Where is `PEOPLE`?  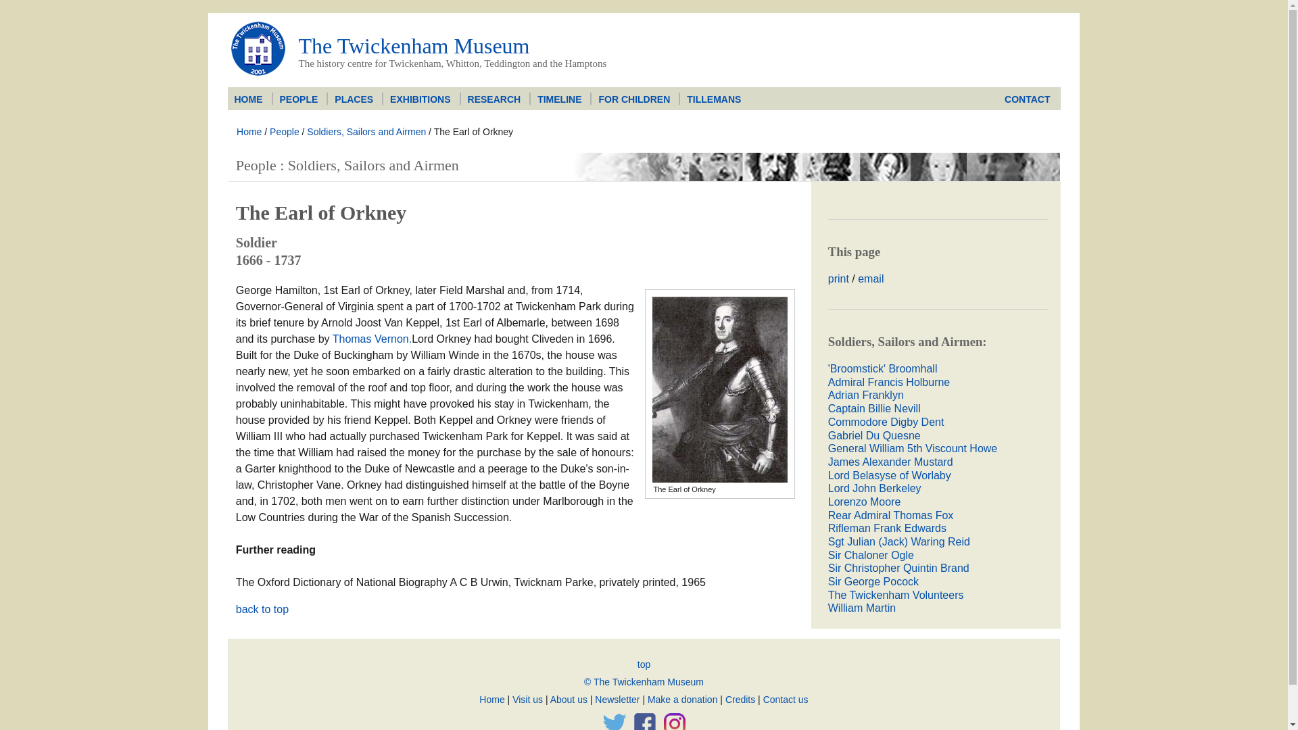
PEOPLE is located at coordinates (299, 99).